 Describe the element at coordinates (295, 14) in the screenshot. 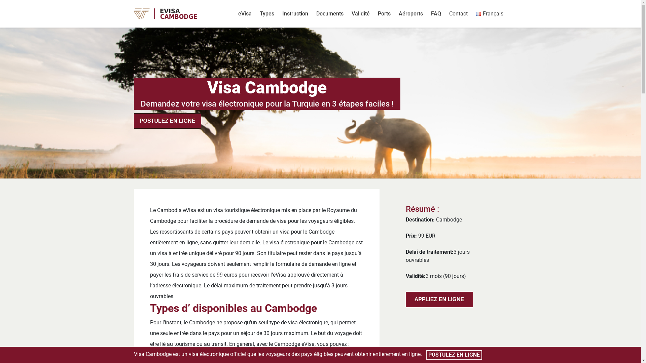

I see `Instruction` at that location.